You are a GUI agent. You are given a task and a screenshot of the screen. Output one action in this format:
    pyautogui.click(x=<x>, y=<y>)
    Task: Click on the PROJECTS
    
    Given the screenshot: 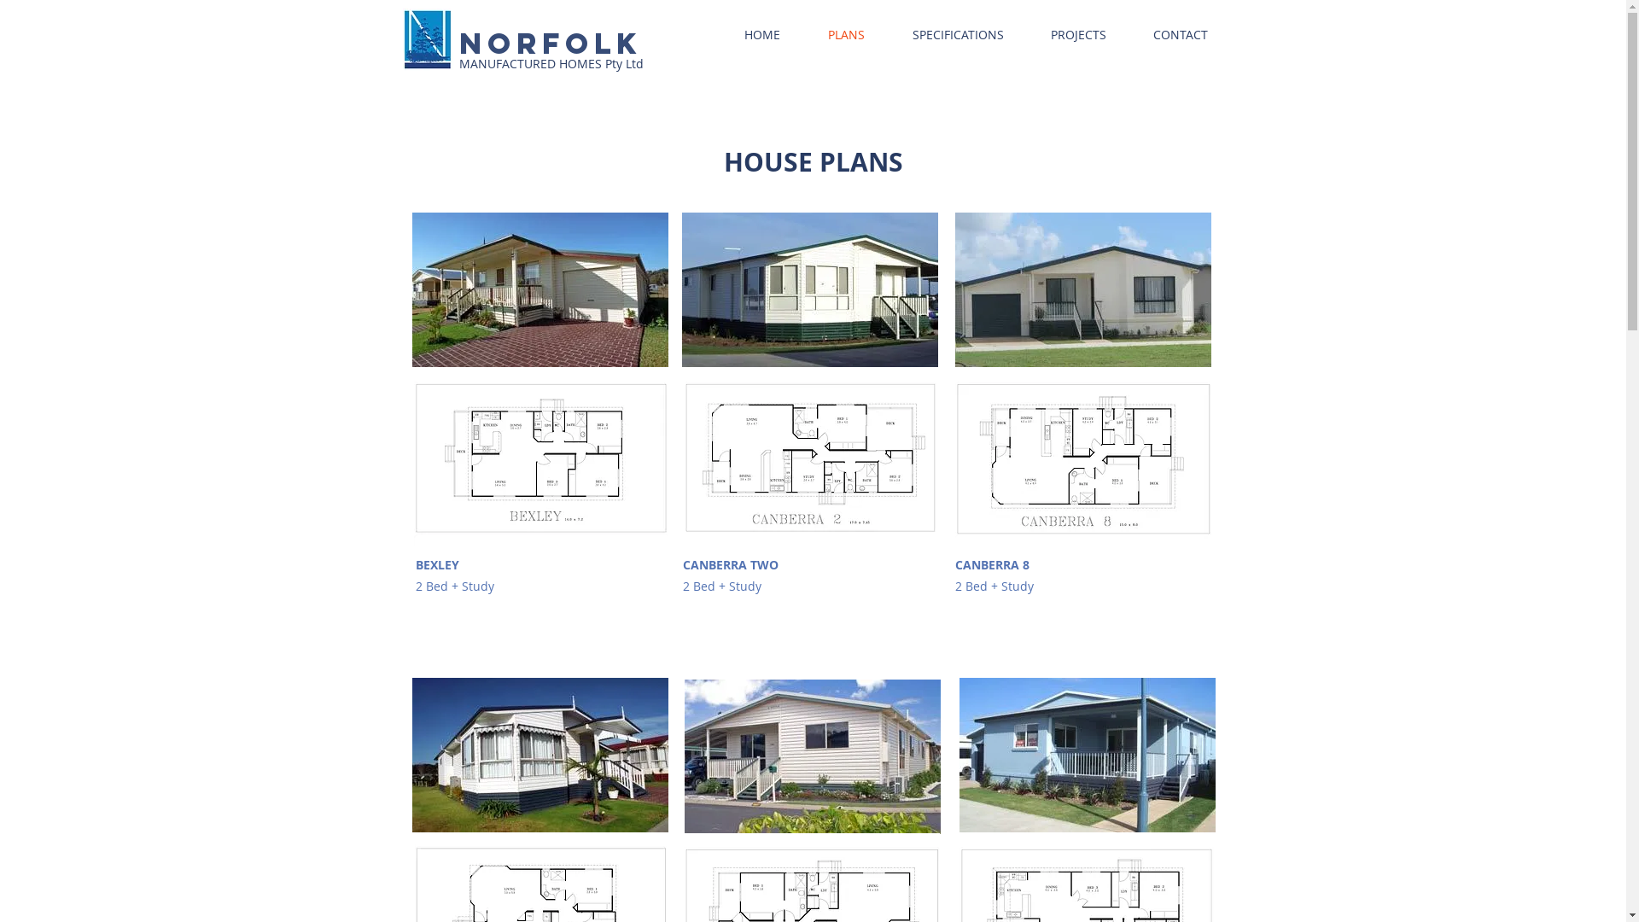 What is the action you would take?
    pyautogui.click(x=1079, y=35)
    